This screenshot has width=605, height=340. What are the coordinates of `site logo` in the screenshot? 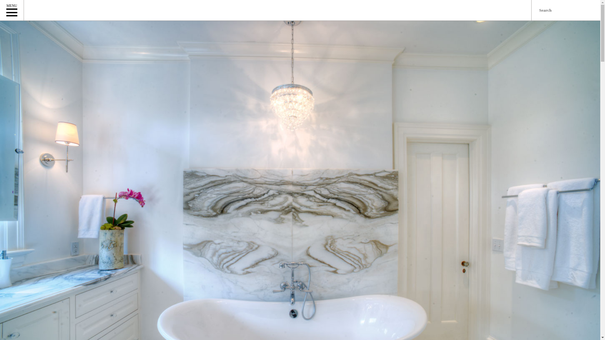 It's located at (78, 10).